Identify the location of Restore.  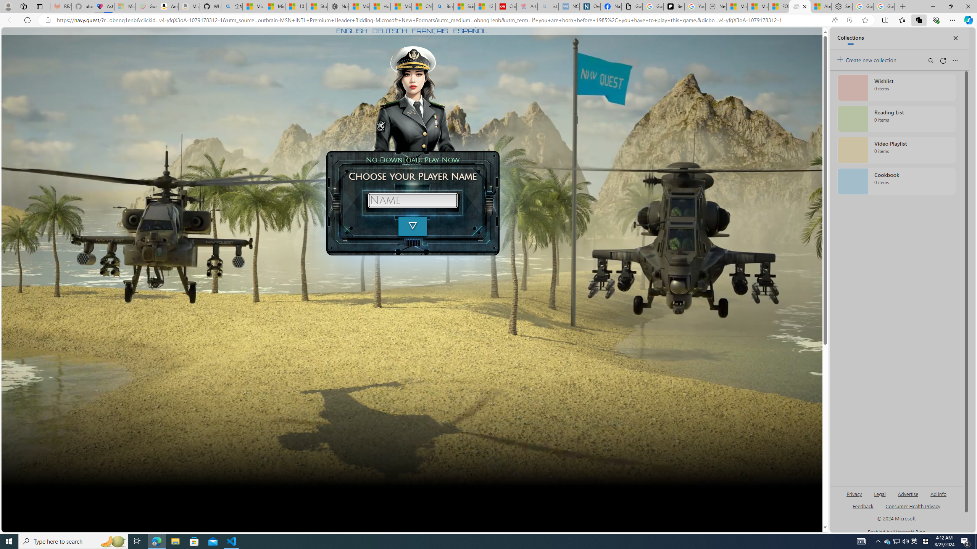
(950, 6).